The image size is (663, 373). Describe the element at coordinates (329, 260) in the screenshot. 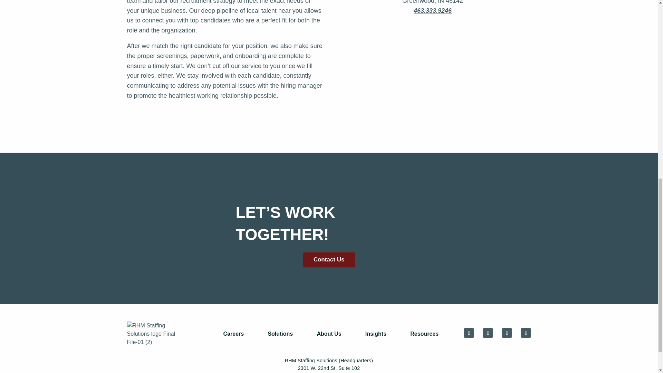

I see `Contact Us` at that location.